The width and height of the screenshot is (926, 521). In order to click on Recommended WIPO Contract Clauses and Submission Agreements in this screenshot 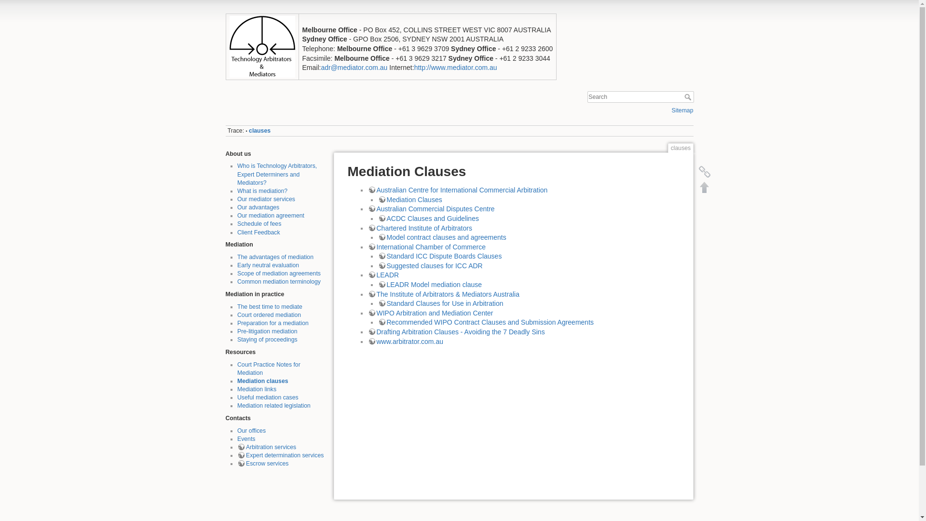, I will do `click(486, 322)`.